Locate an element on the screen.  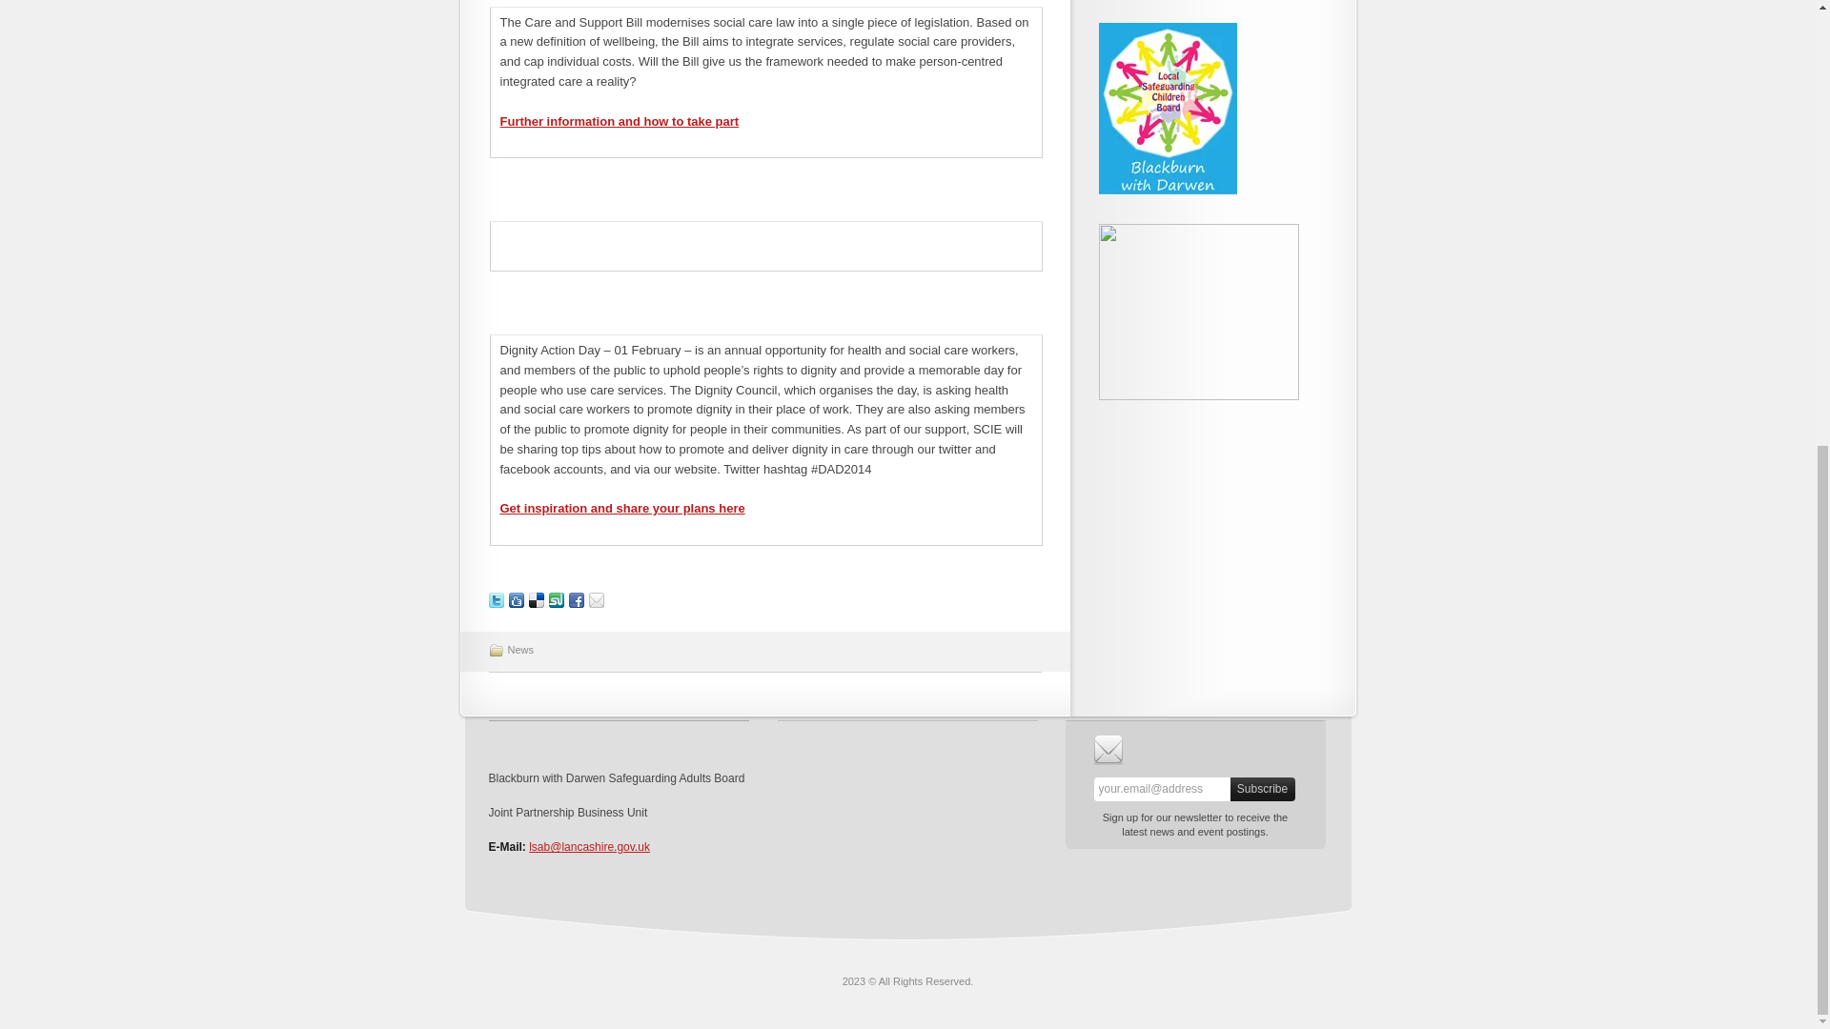
Further information and how to take part is located at coordinates (620, 121).